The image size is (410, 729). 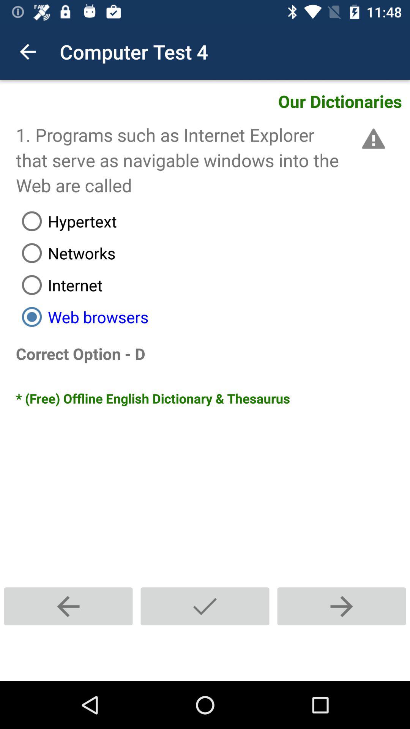 I want to click on open item below our dictionaries icon, so click(x=372, y=139).